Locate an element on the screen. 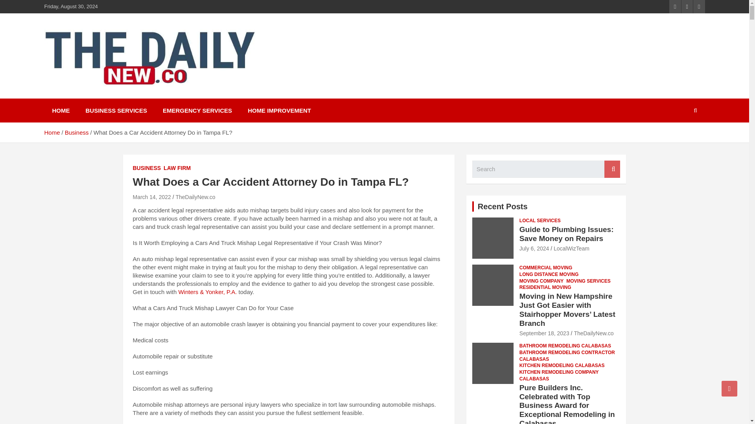 The height and width of the screenshot is (424, 755). LONG DISTANCE MOVING is located at coordinates (549, 275).